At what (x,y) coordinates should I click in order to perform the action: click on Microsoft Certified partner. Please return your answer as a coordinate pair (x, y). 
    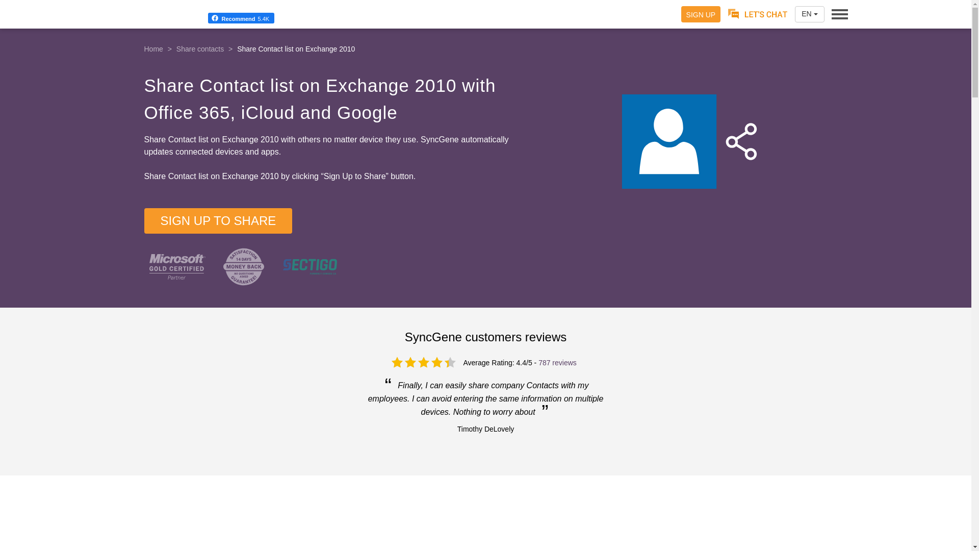
    Looking at the image, I should click on (176, 266).